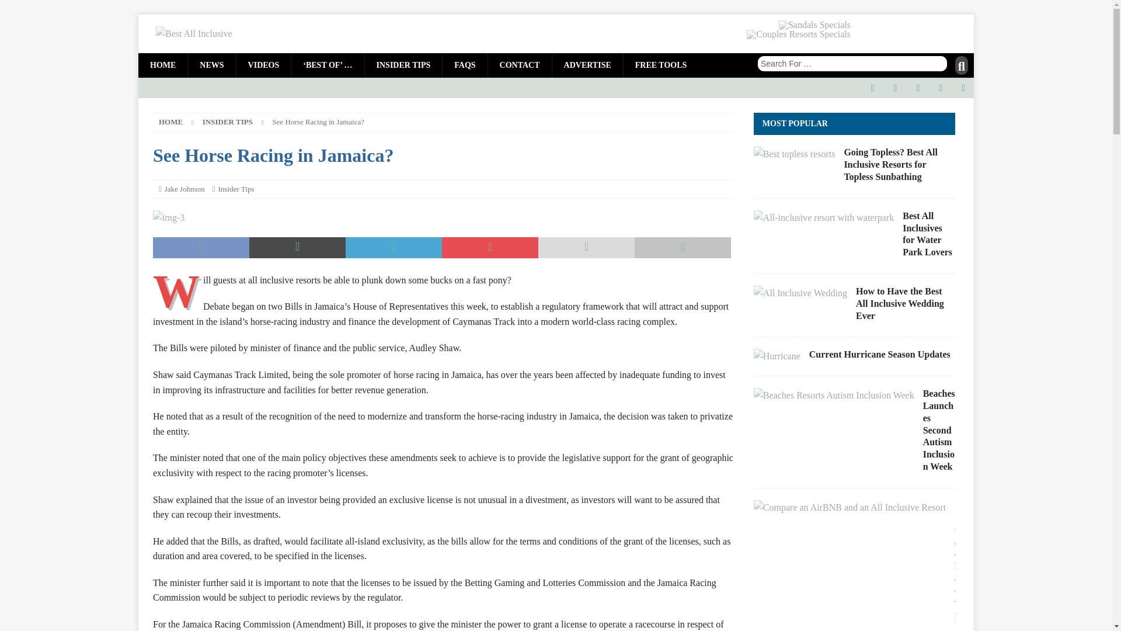  What do you see at coordinates (211, 65) in the screenshot?
I see `NEWS` at bounding box center [211, 65].